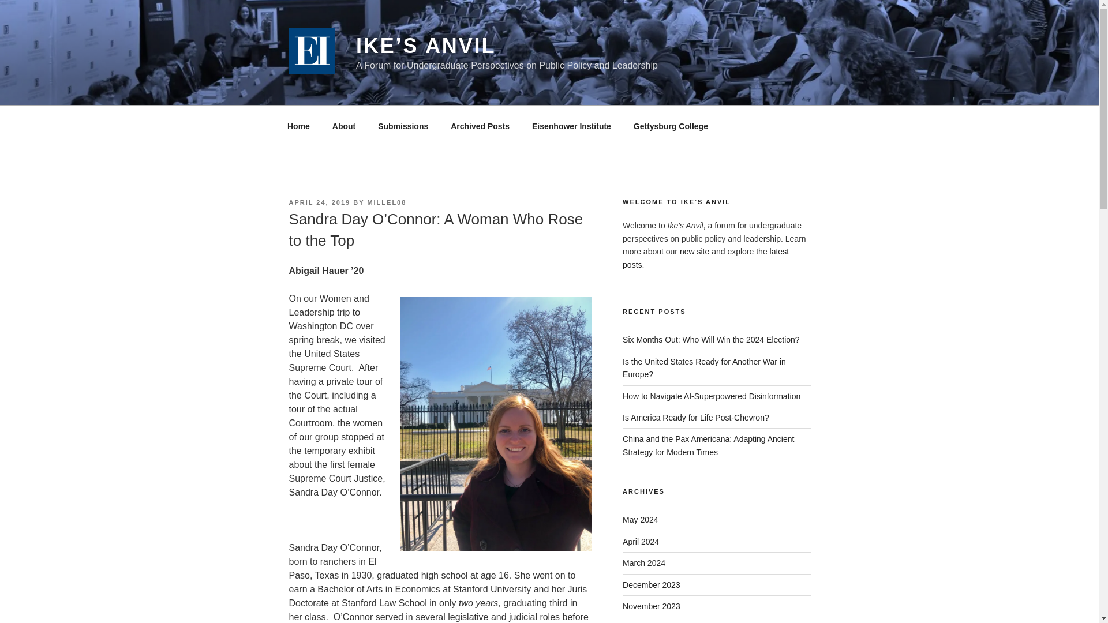 This screenshot has height=623, width=1108. Describe the element at coordinates (571, 126) in the screenshot. I see `Eisenhower Institute` at that location.